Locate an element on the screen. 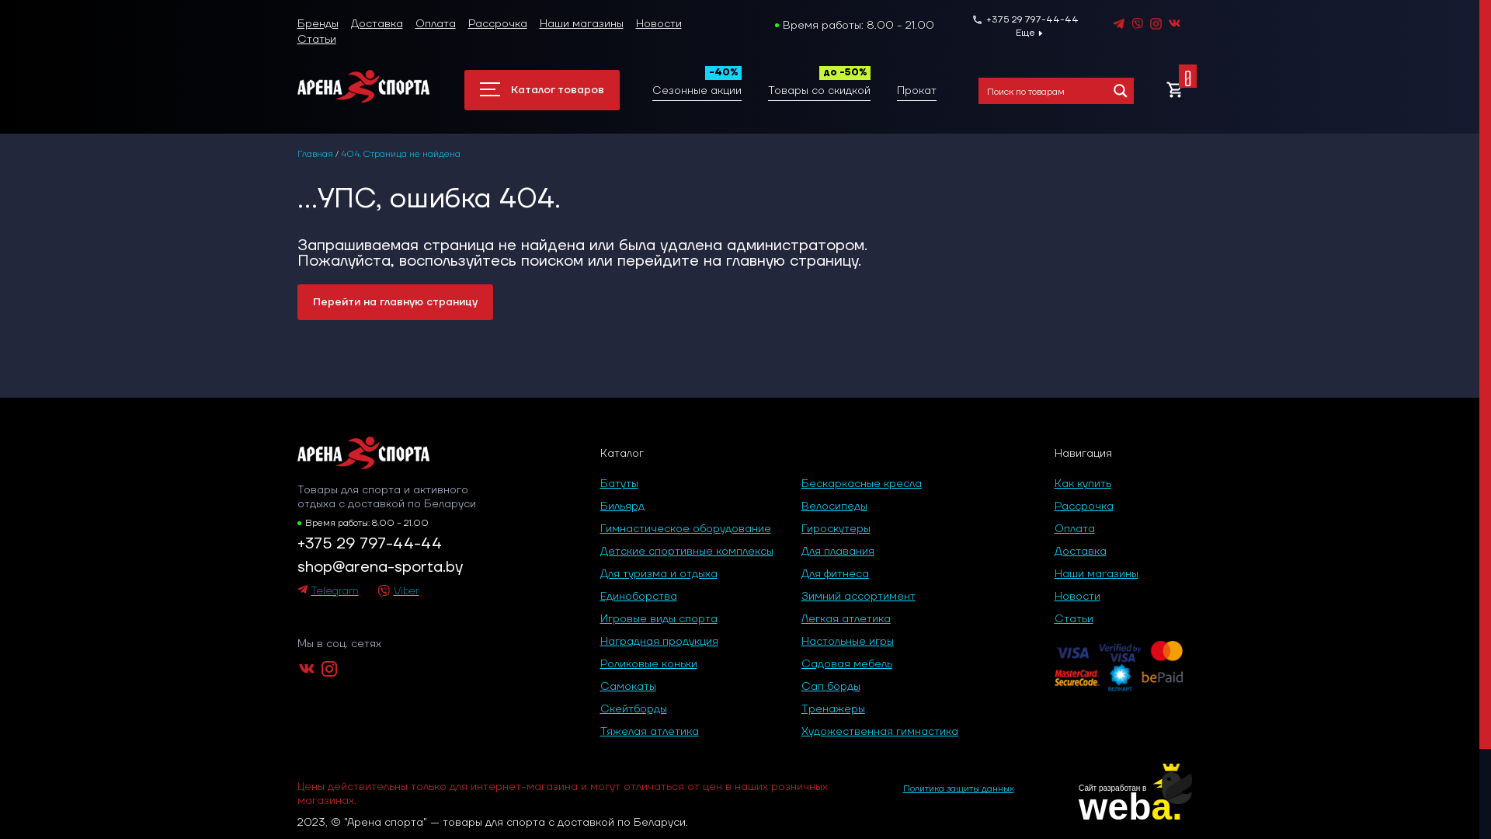  +375 29 797-44-44 is located at coordinates (399, 544).